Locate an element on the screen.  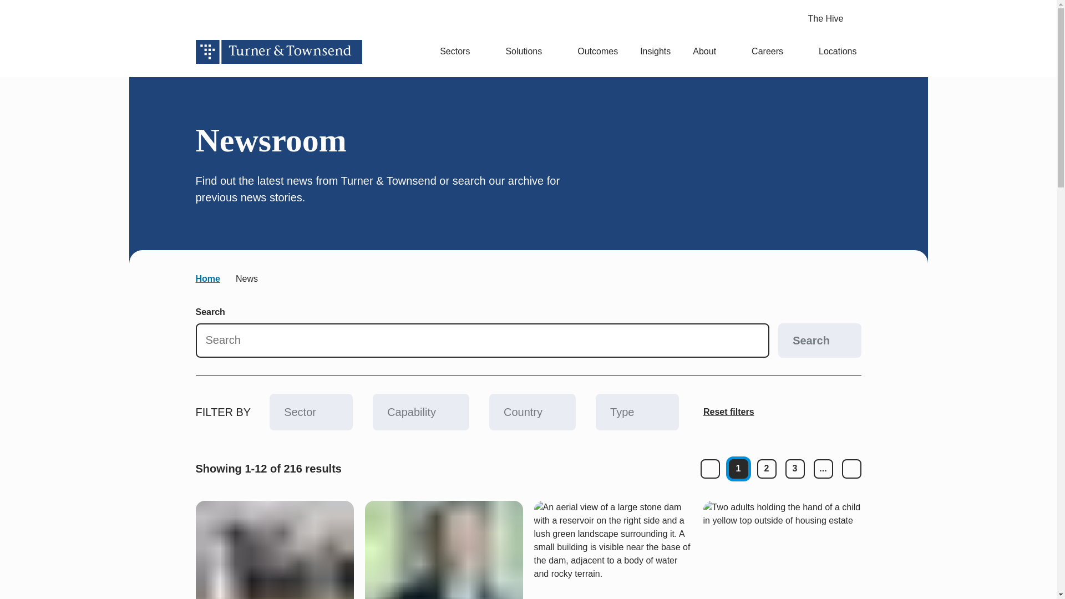
next is located at coordinates (852, 469).